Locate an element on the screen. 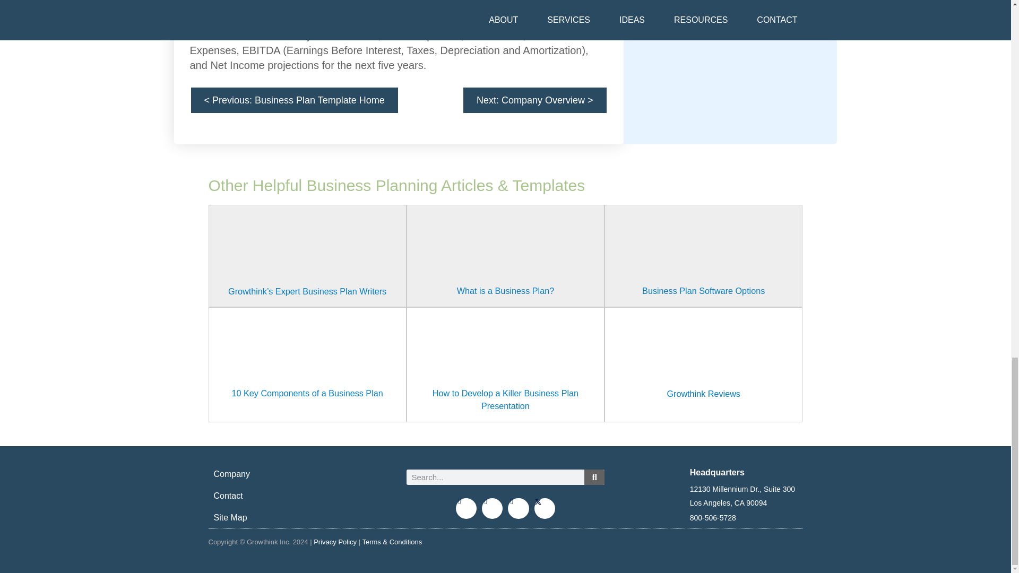 The image size is (1019, 573). Growthink Reviews is located at coordinates (703, 358).